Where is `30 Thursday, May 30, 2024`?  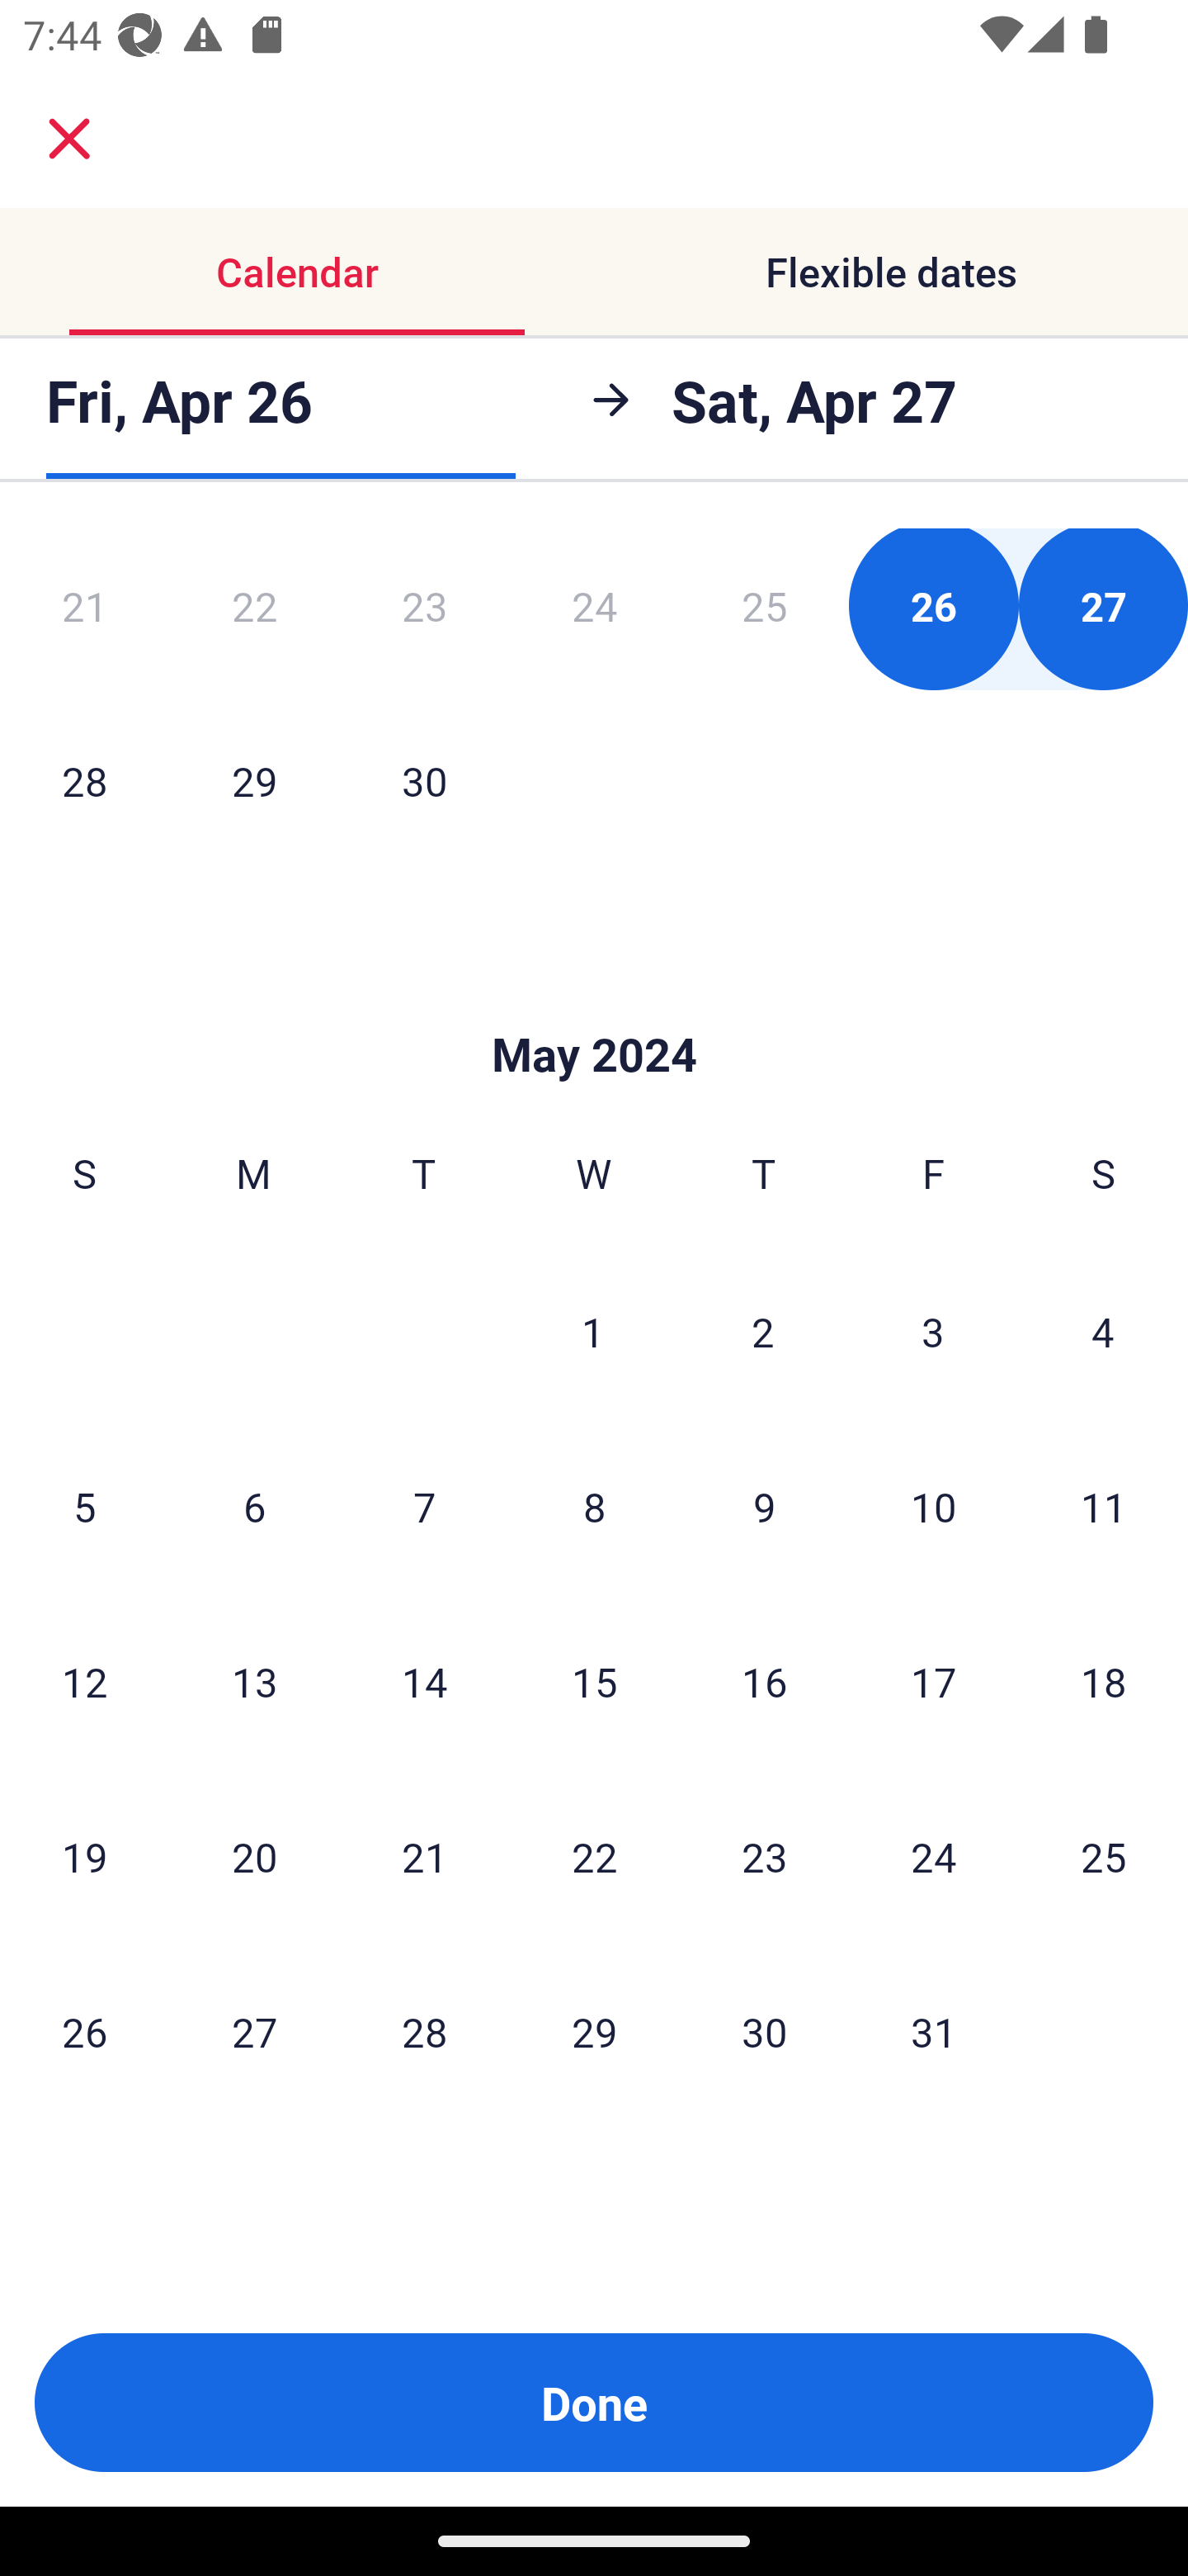 30 Thursday, May 30, 2024 is located at coordinates (764, 2031).